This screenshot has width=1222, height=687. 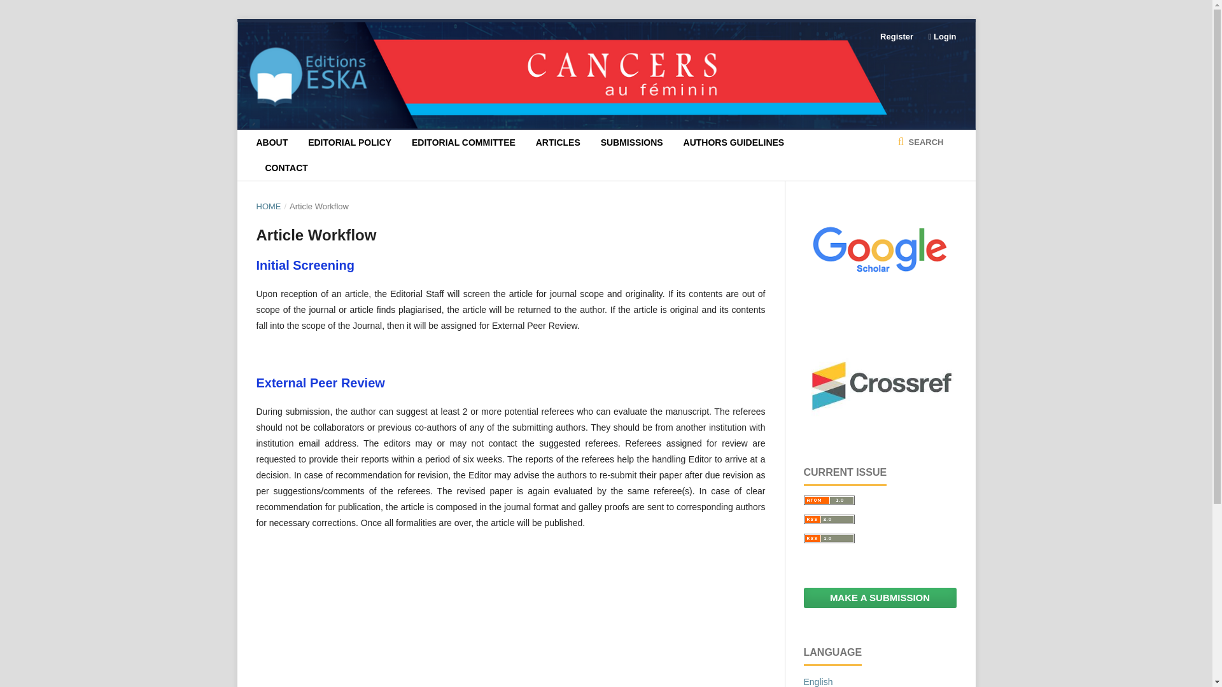 I want to click on SUBMISSIONS, so click(x=632, y=142).